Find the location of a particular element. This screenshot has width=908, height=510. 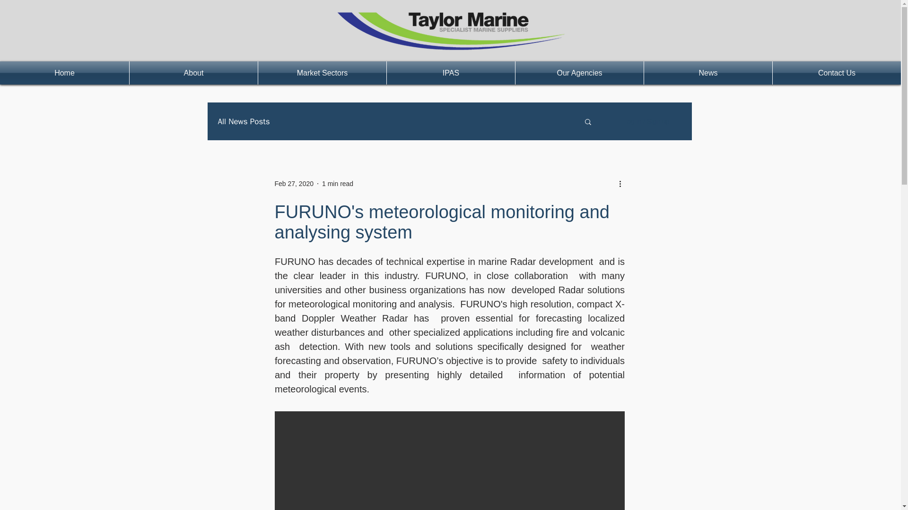

About is located at coordinates (194, 73).